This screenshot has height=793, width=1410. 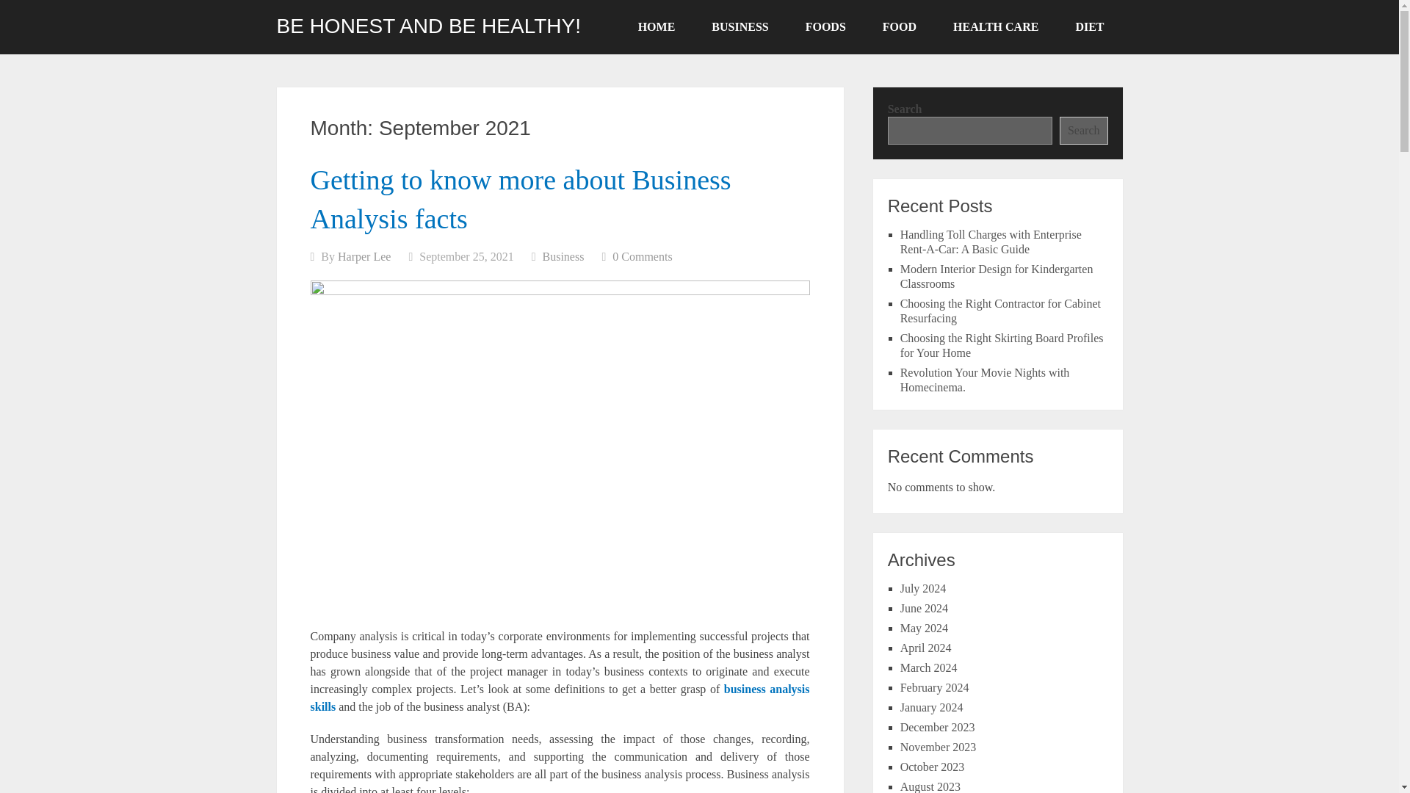 I want to click on DIET, so click(x=1089, y=27).